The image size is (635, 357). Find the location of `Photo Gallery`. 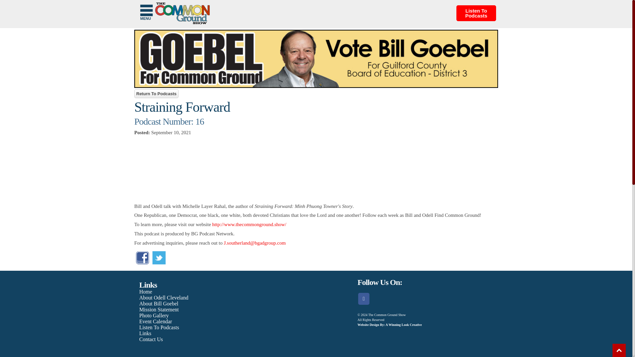

Photo Gallery is located at coordinates (154, 315).